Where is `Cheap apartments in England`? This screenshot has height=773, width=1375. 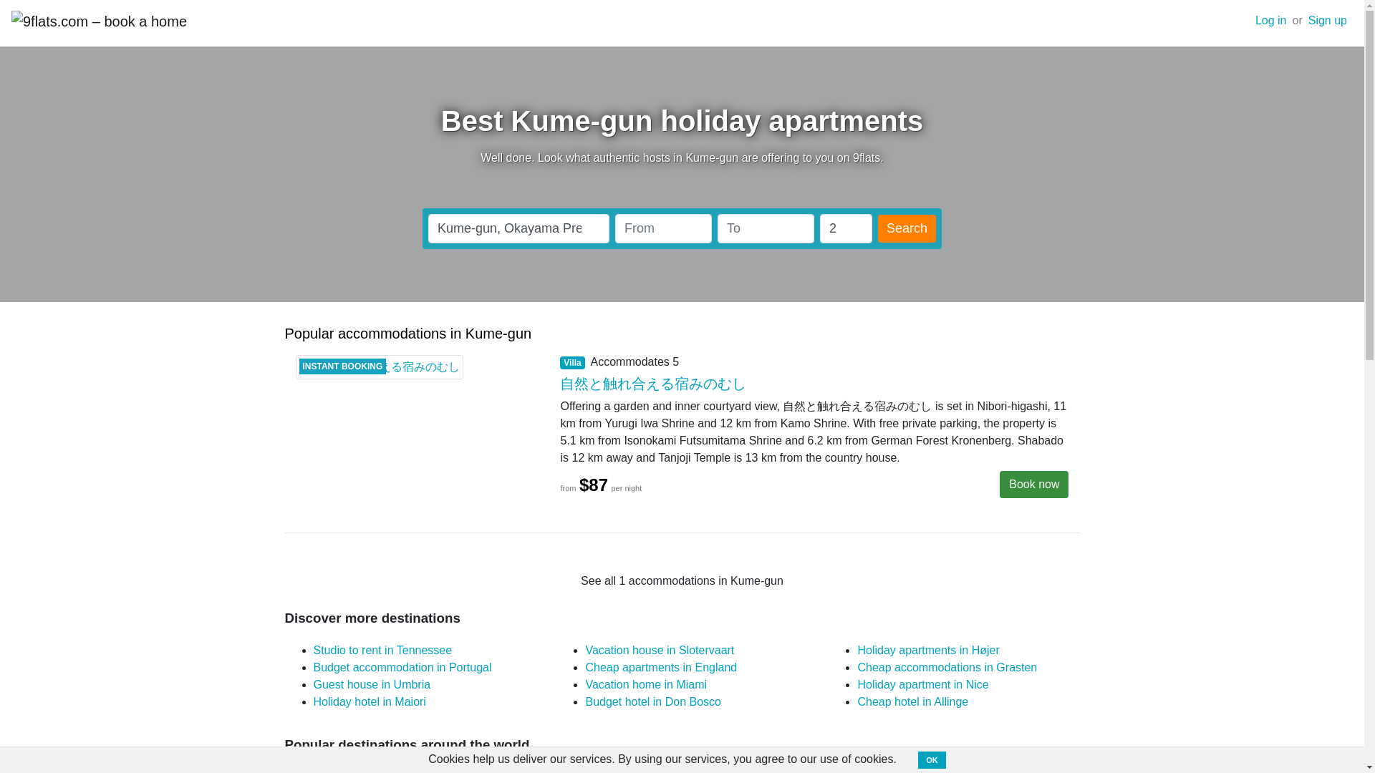
Cheap apartments in England is located at coordinates (661, 667).